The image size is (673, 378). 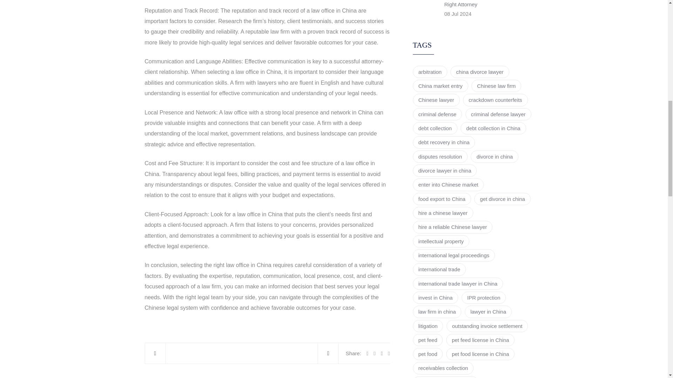 I want to click on Chinese law firm, so click(x=496, y=86).